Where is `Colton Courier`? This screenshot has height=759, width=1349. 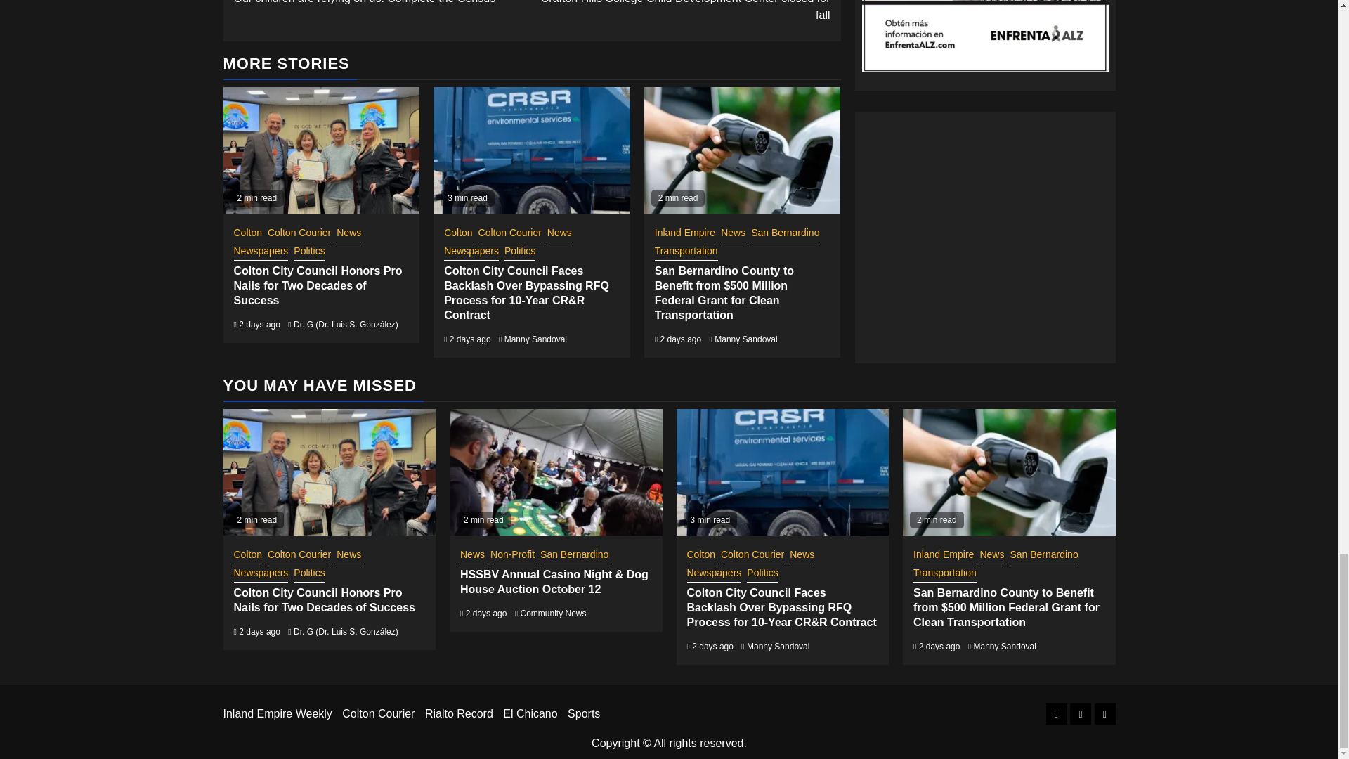
Colton Courier is located at coordinates (348, 233).